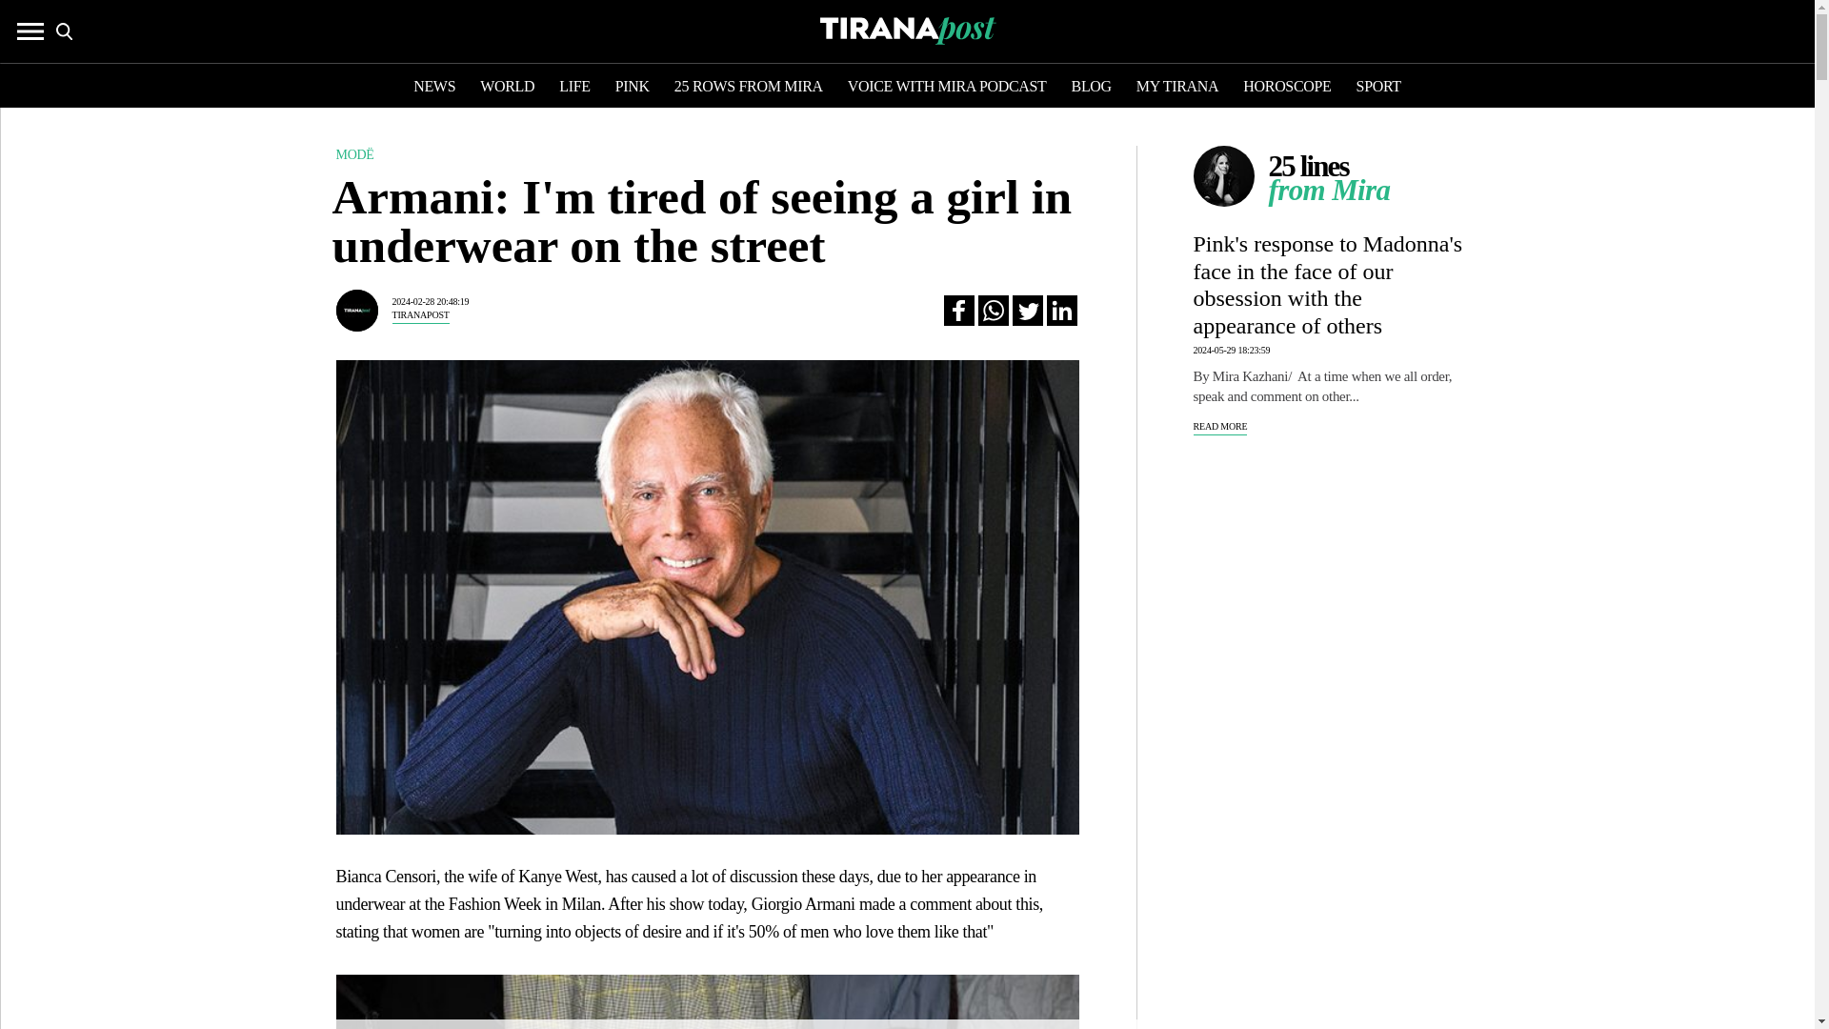 This screenshot has height=1029, width=1829. Describe the element at coordinates (575, 88) in the screenshot. I see `LIFE` at that location.